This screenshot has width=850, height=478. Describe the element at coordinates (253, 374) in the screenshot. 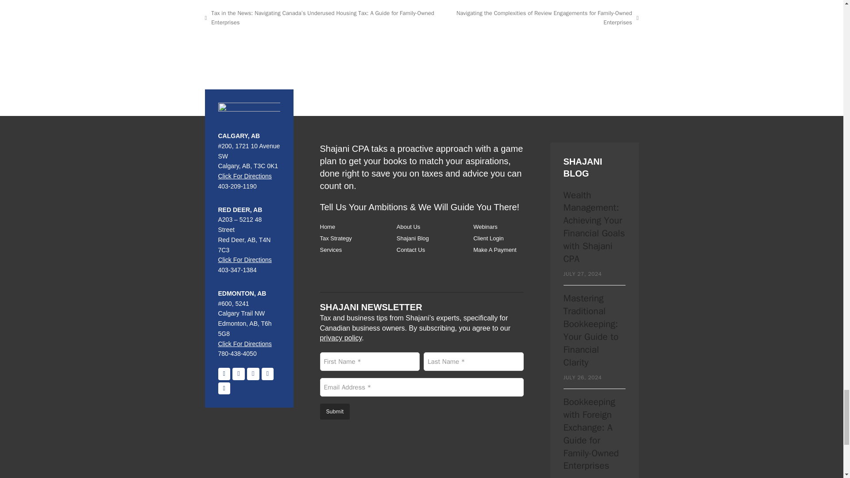

I see `Twitter` at that location.